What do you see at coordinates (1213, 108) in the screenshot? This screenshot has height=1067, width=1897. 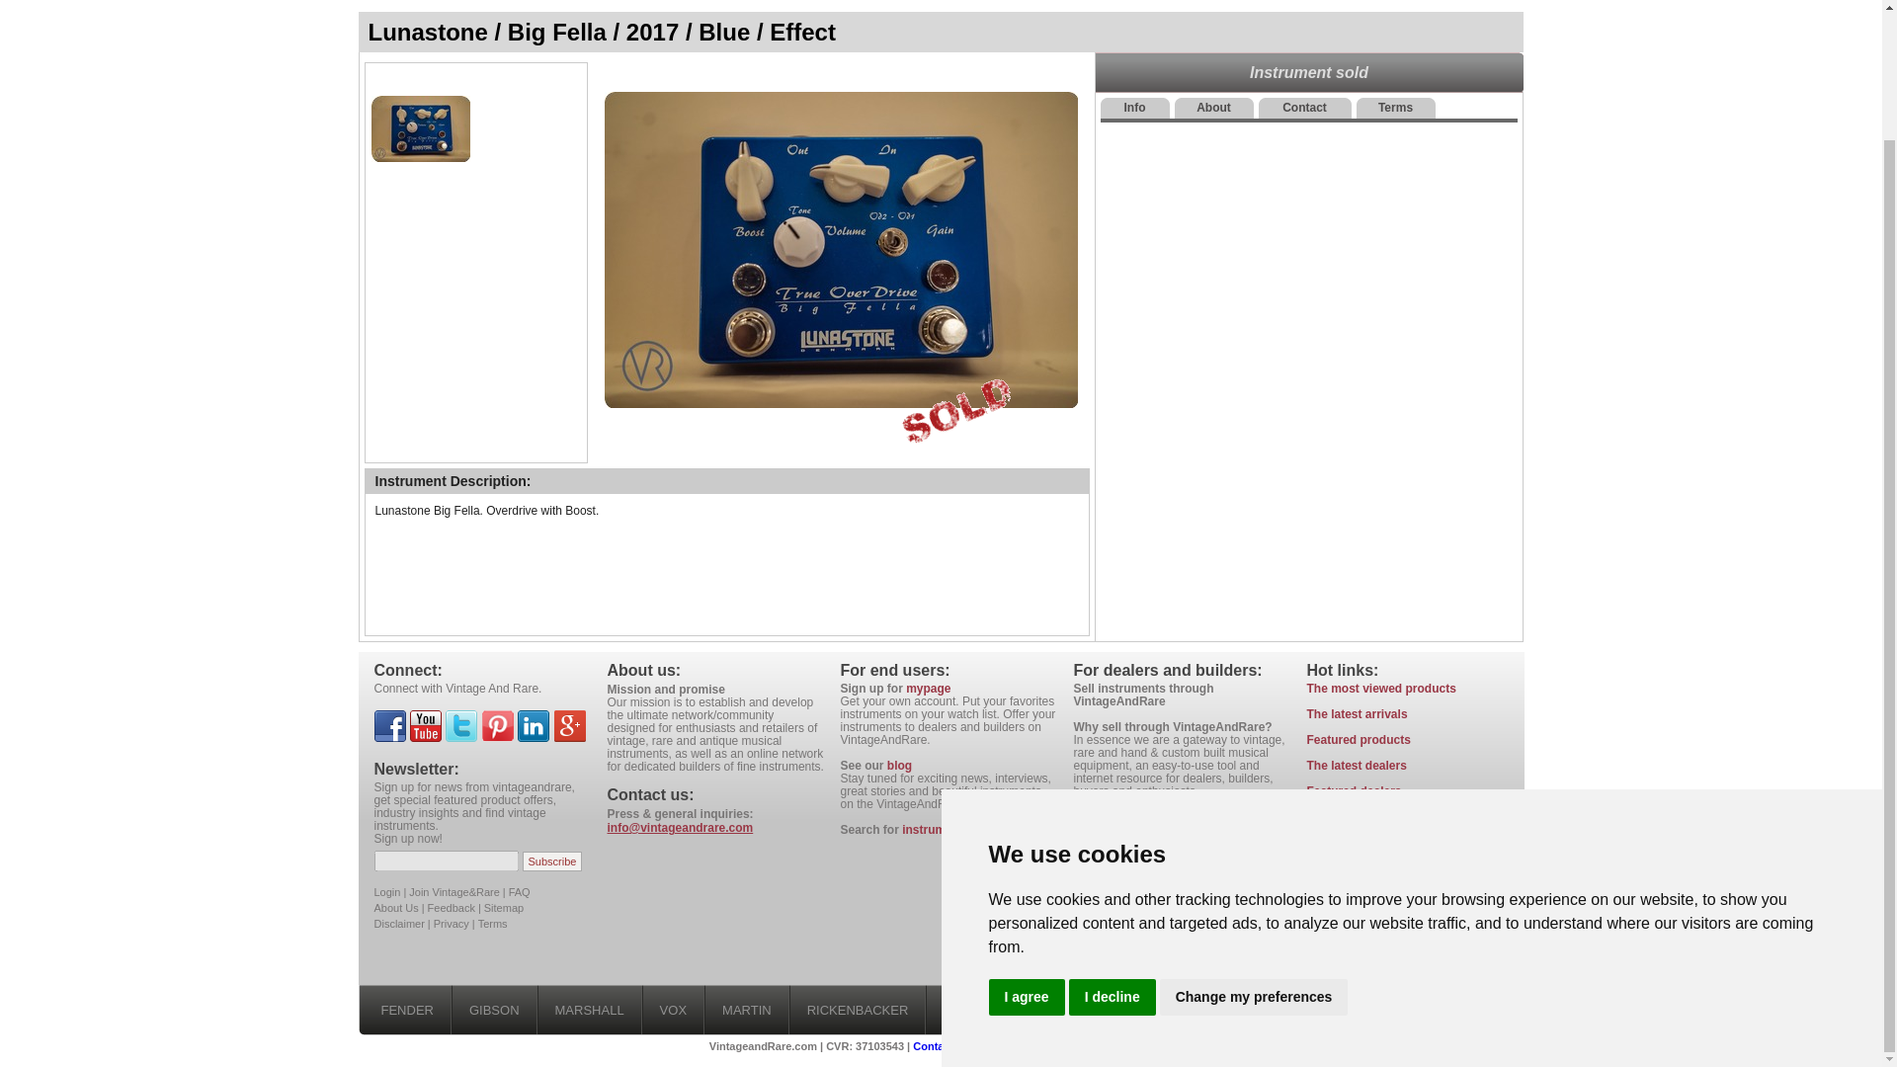 I see `About` at bounding box center [1213, 108].